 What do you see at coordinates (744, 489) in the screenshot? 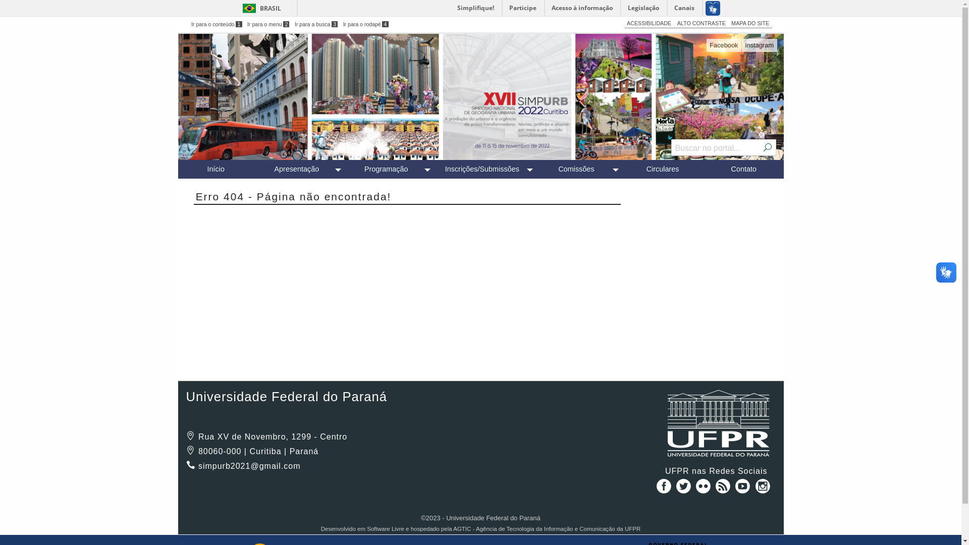
I see `UFPR no Youtube` at bounding box center [744, 489].